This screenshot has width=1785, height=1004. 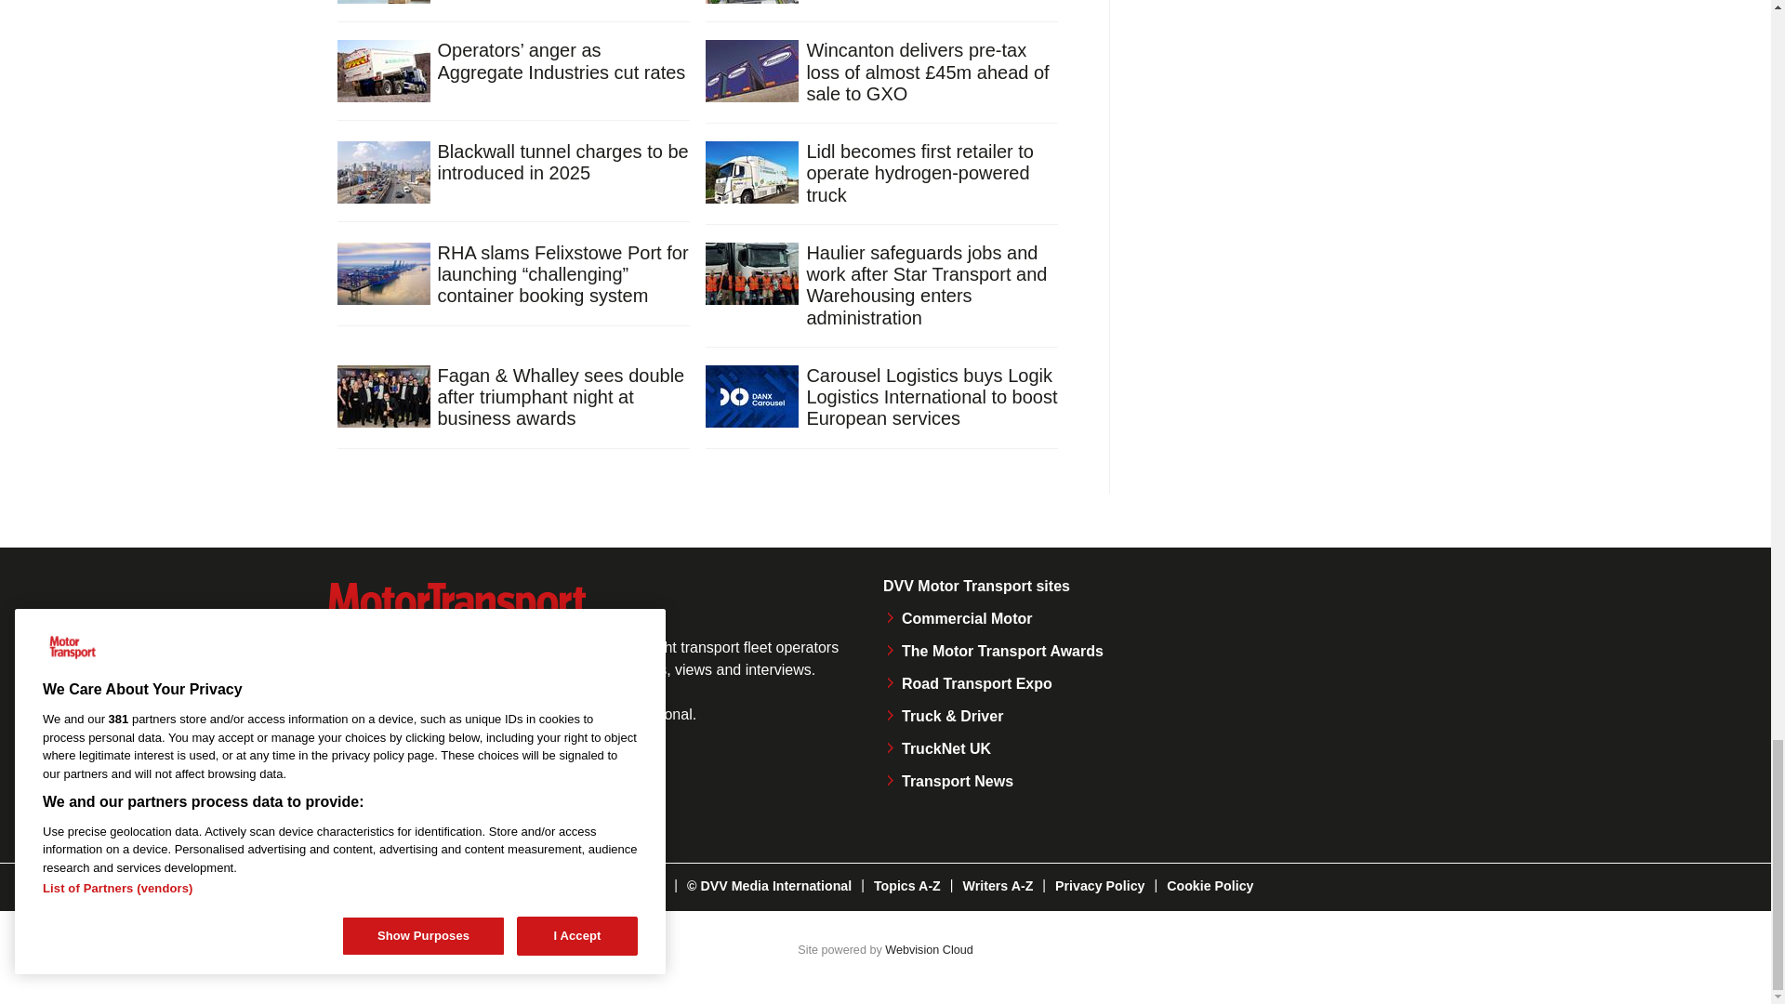 I want to click on Connect with us on Linked in, so click(x=475, y=796).